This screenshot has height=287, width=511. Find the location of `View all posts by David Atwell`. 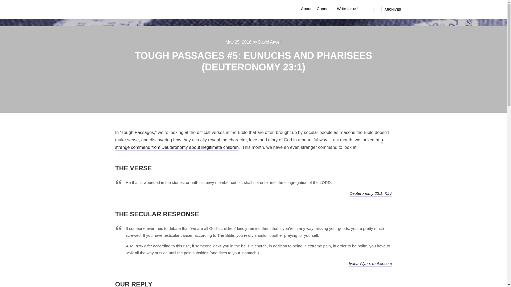

View all posts by David Atwell is located at coordinates (270, 42).